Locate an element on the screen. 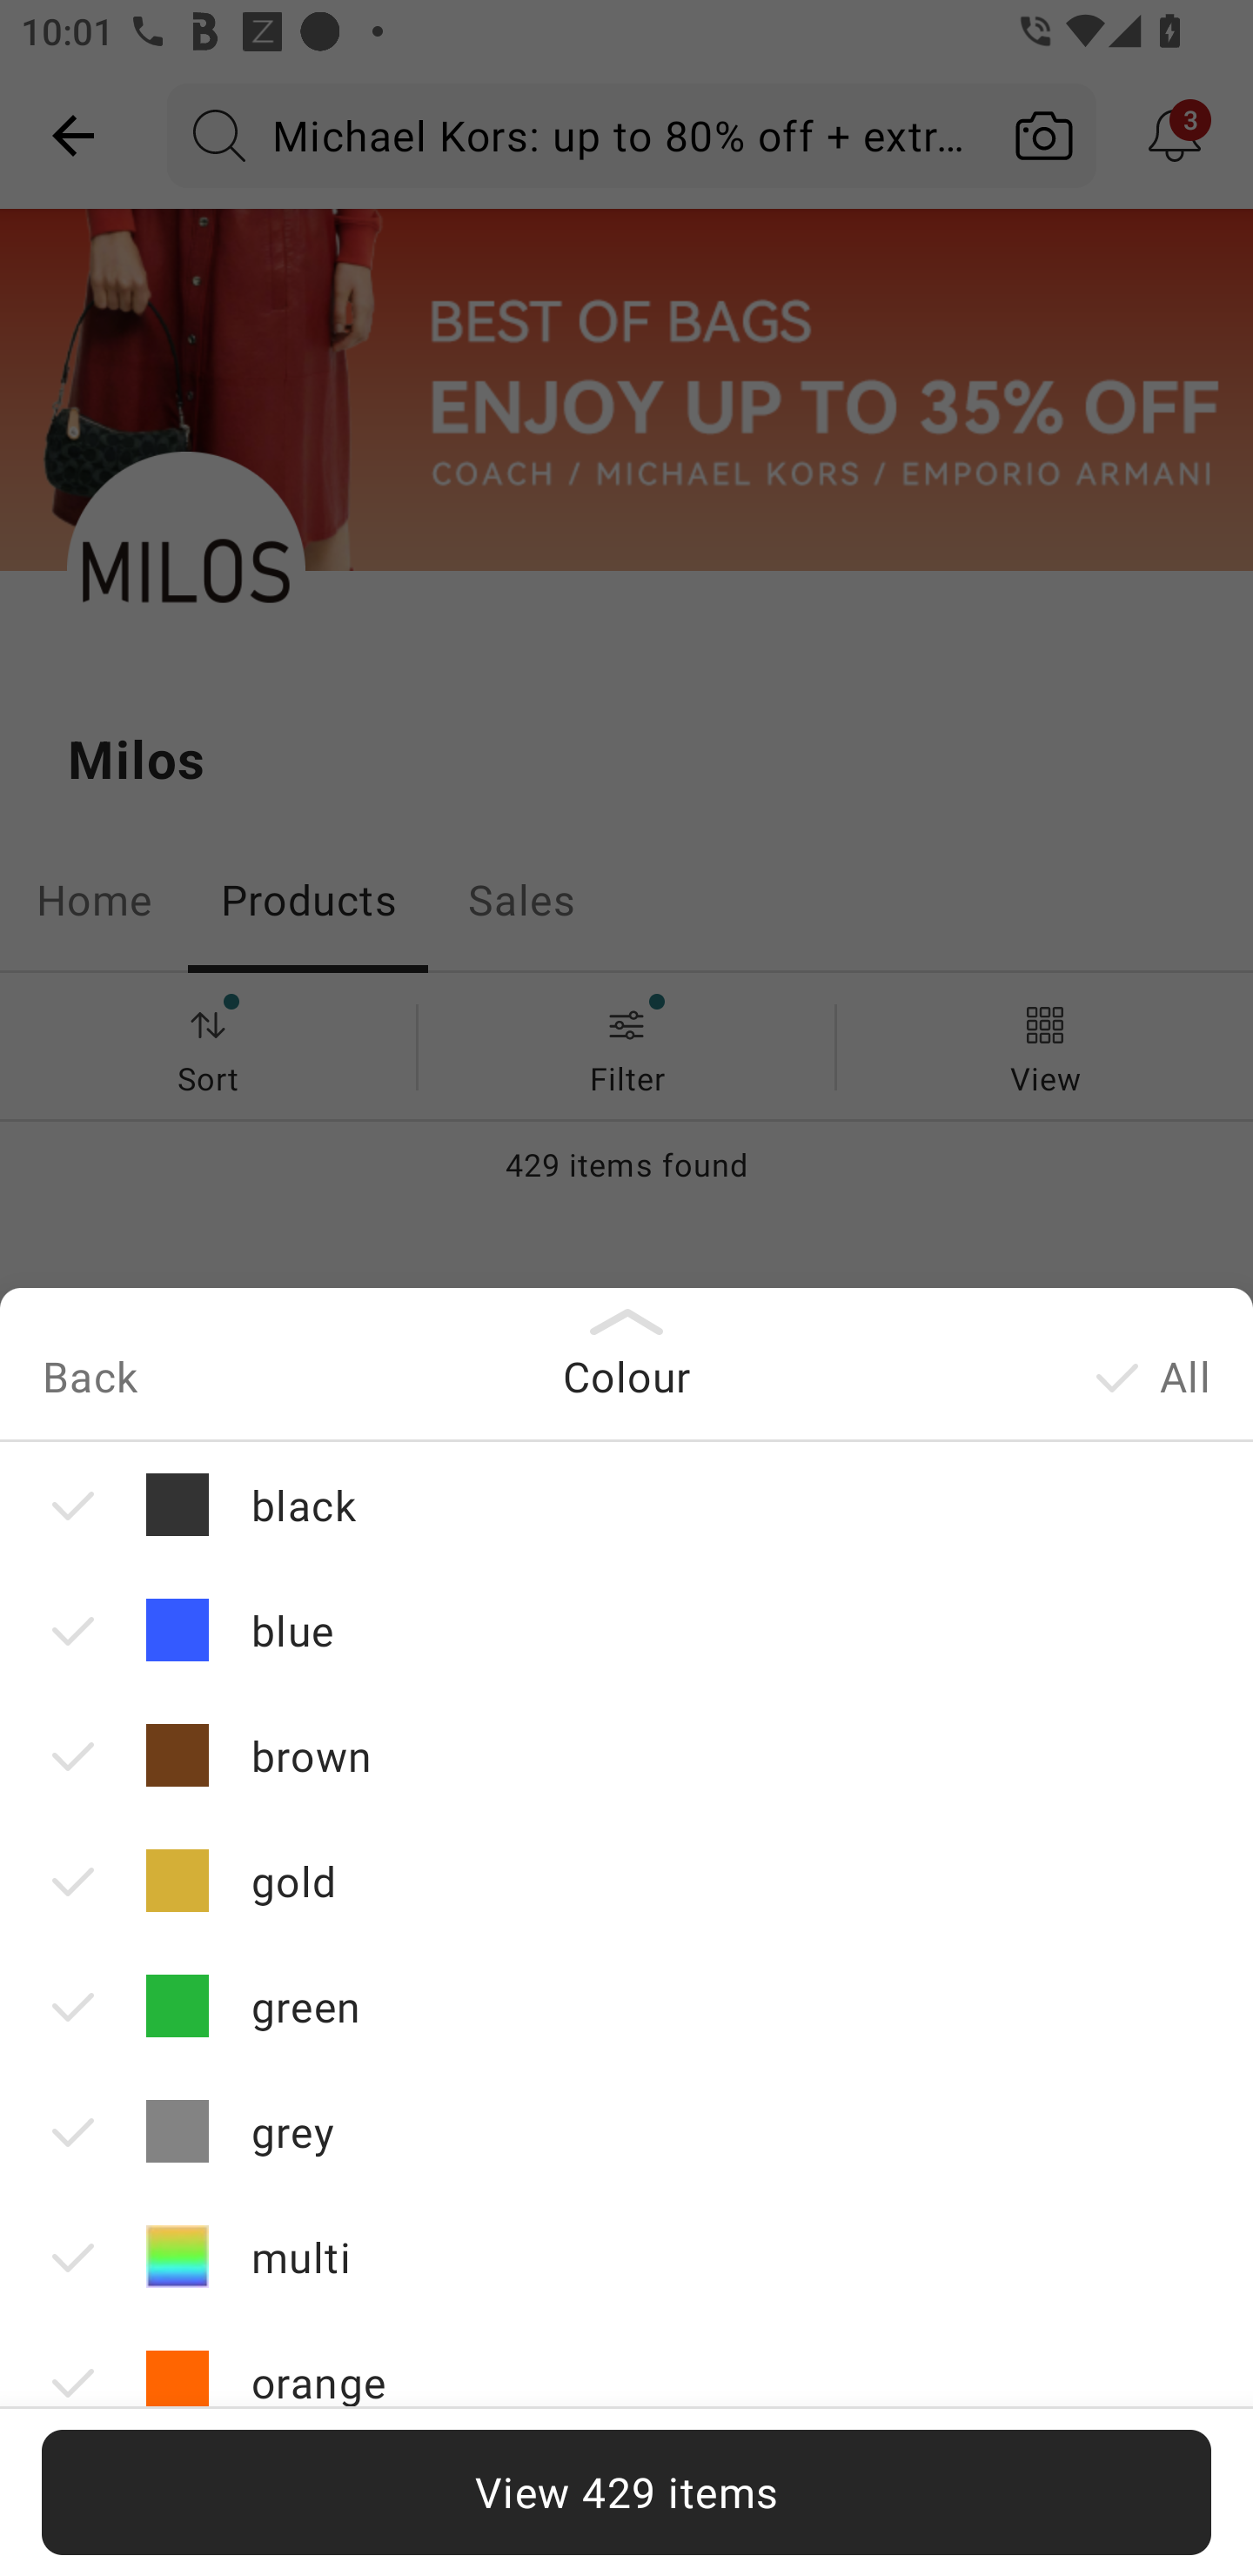  orange is located at coordinates (626, 2381).